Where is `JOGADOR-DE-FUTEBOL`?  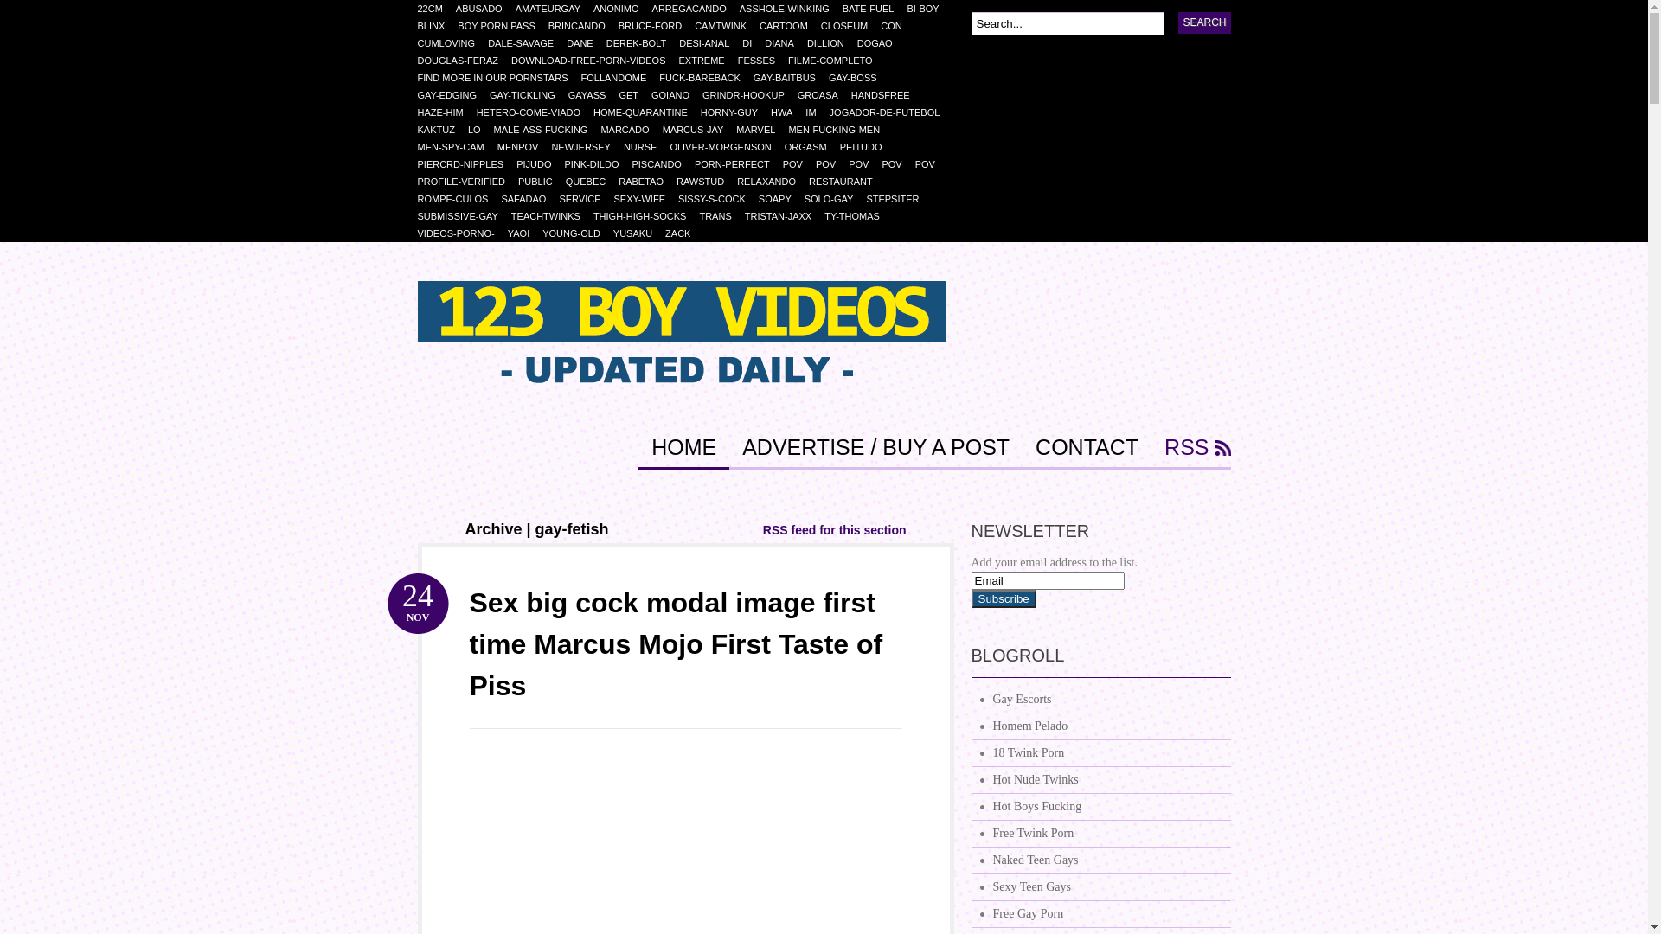
JOGADOR-DE-FUTEBOL is located at coordinates (891, 112).